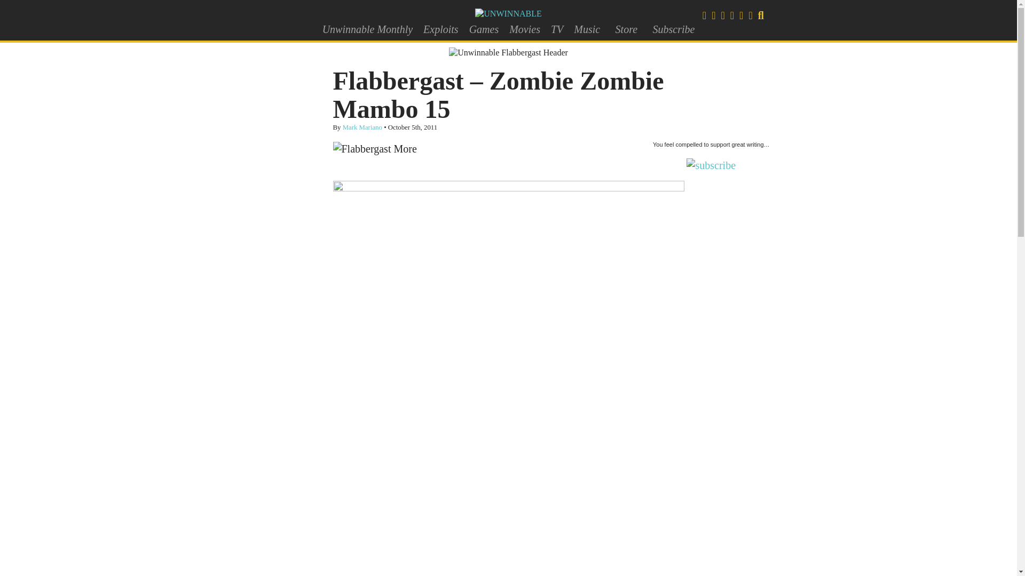 This screenshot has height=576, width=1025. What do you see at coordinates (375, 148) in the screenshot?
I see `Flabbergast More` at bounding box center [375, 148].